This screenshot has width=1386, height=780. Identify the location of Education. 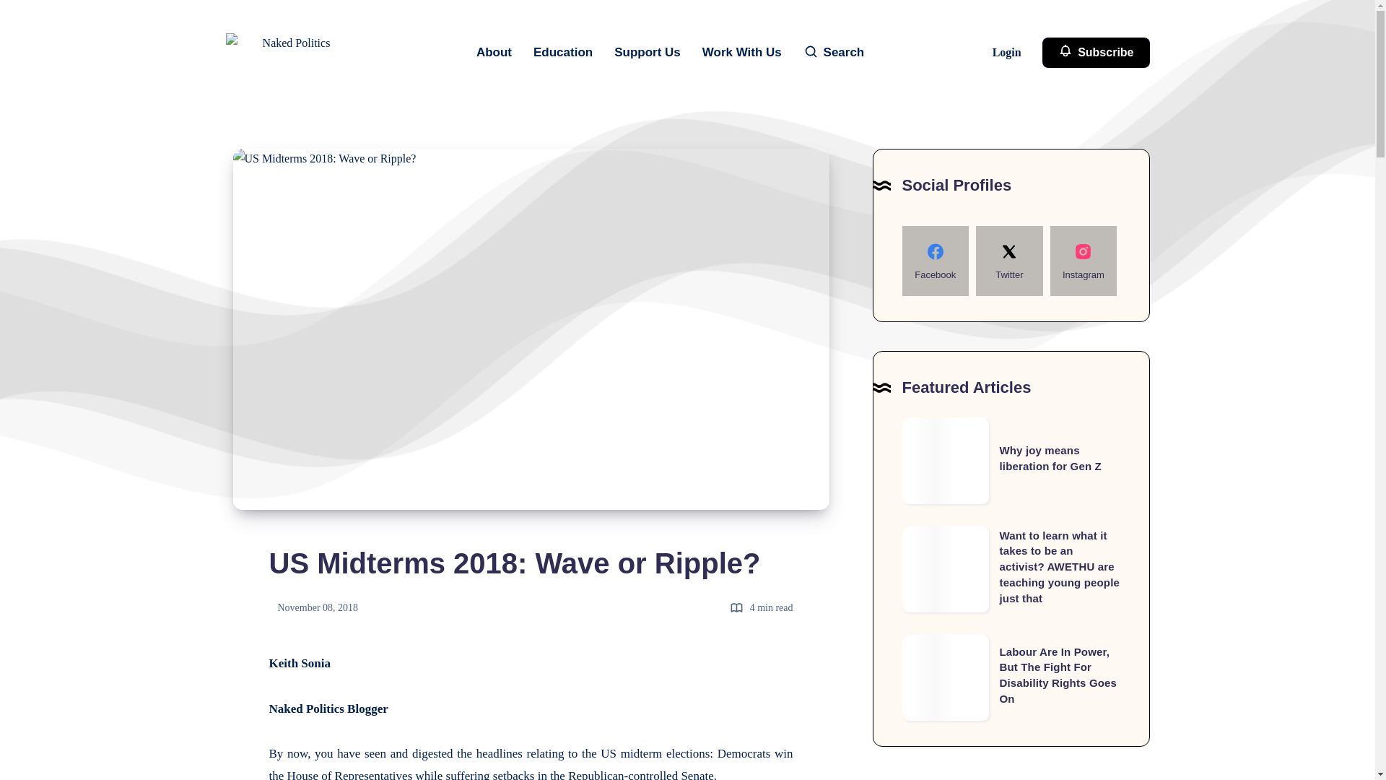
(563, 52).